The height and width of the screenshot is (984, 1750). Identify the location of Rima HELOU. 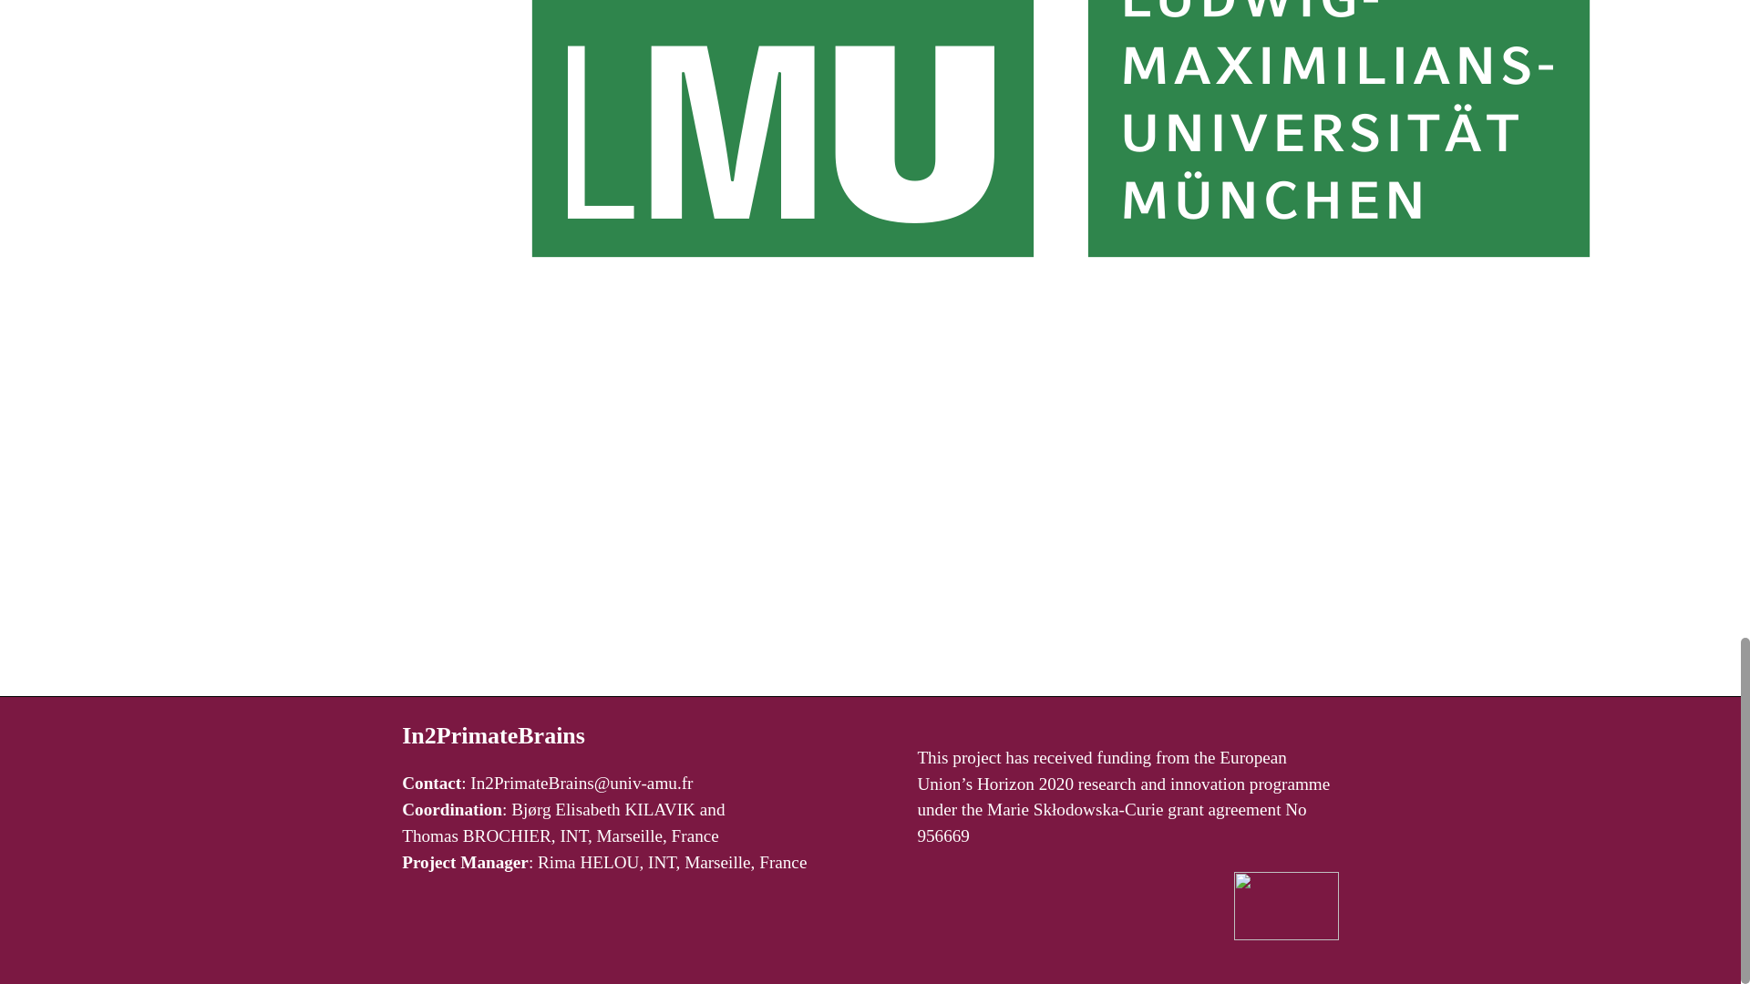
(587, 862).